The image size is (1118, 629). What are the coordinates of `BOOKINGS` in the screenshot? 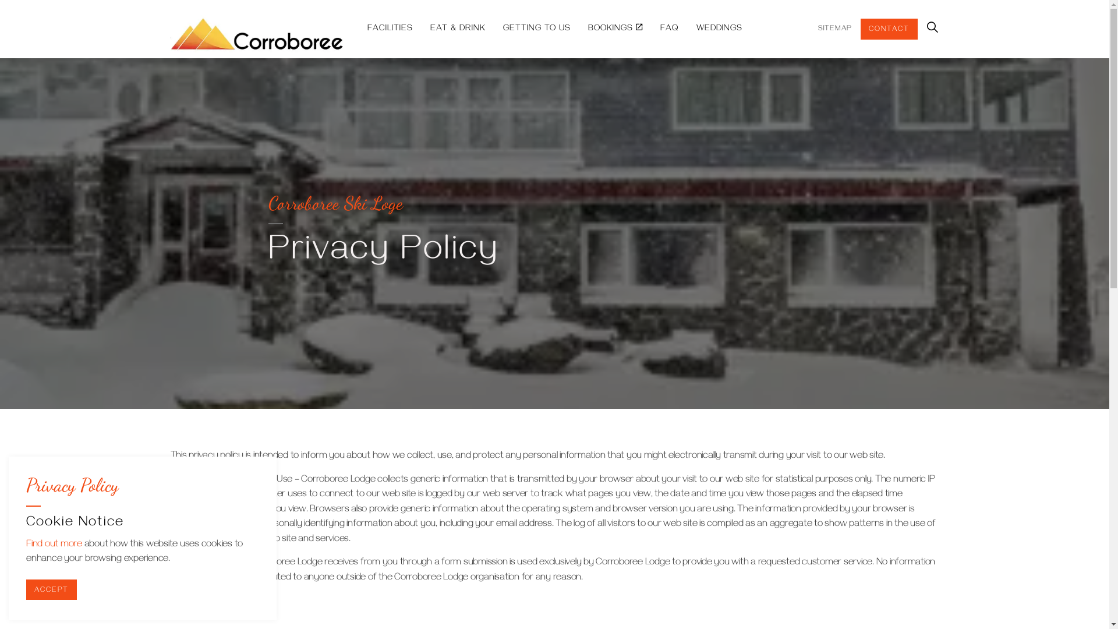 It's located at (615, 29).